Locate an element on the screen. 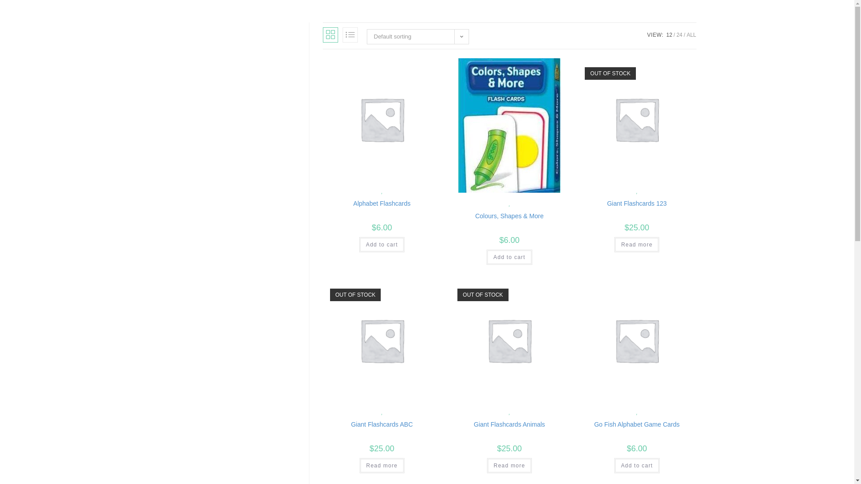 The height and width of the screenshot is (484, 861). Colours, Shapes & More is located at coordinates (509, 216).